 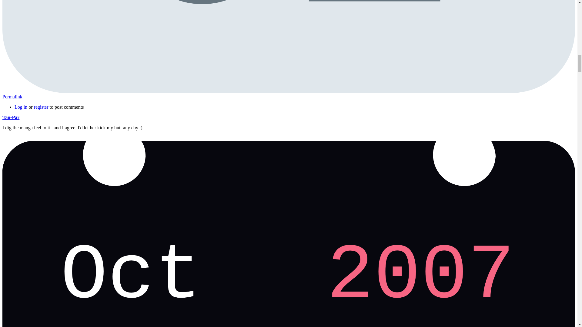 What do you see at coordinates (12, 97) in the screenshot?
I see `Permalink` at bounding box center [12, 97].